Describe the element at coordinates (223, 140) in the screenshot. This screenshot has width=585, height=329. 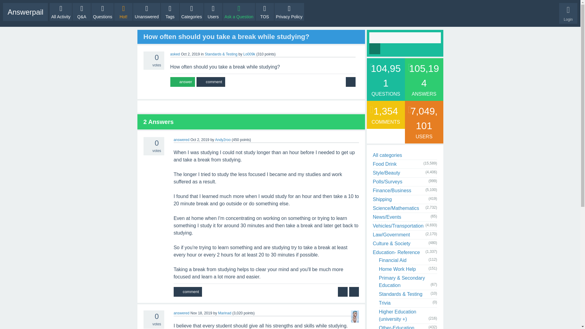
I see `Andy2roo` at that location.